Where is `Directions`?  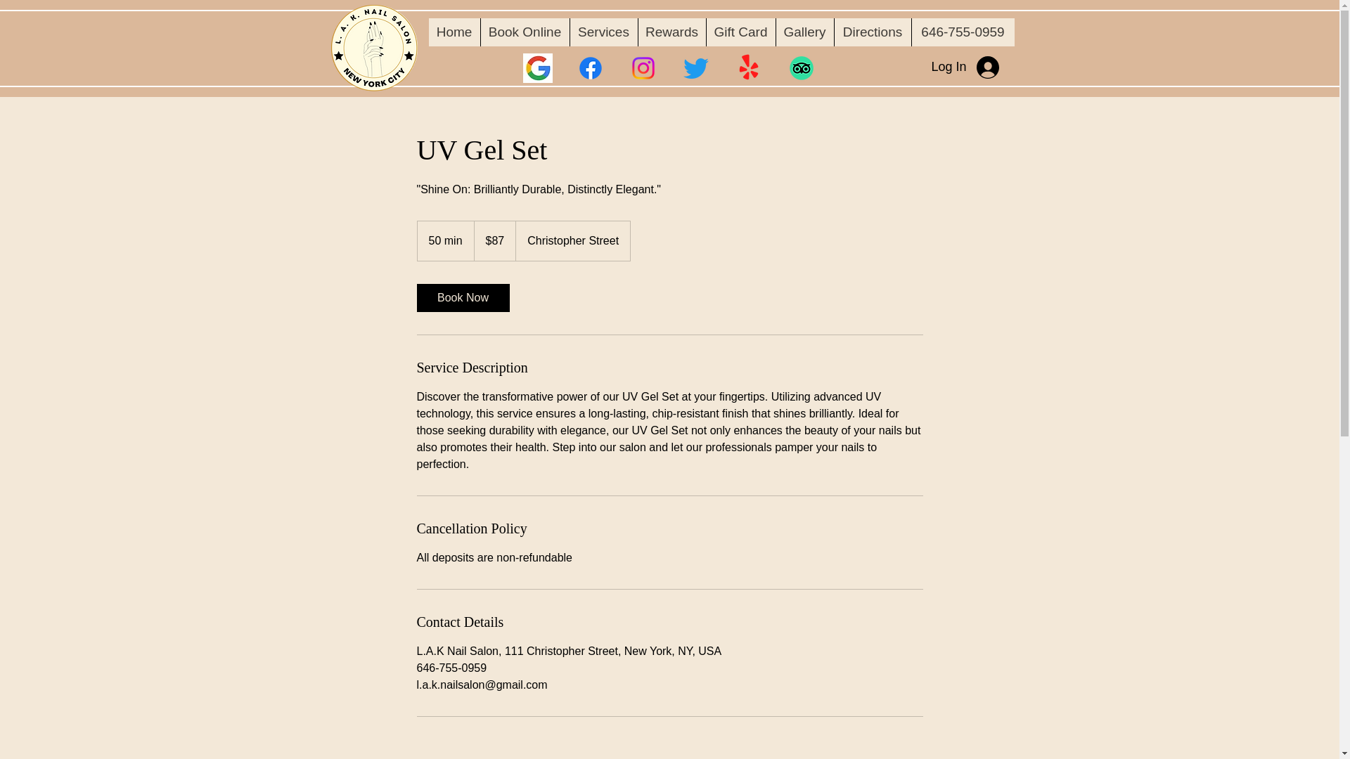
Directions is located at coordinates (873, 32).